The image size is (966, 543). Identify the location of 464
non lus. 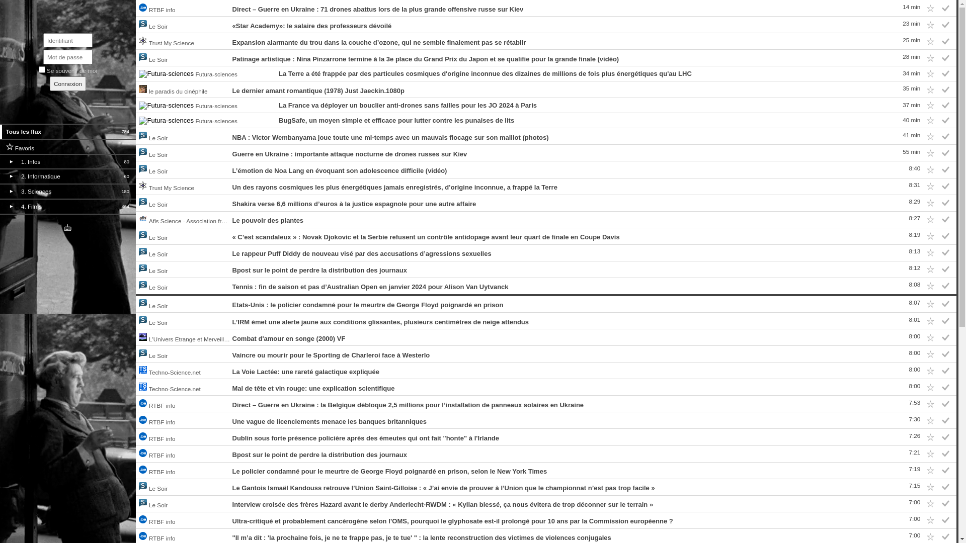
(125, 207).